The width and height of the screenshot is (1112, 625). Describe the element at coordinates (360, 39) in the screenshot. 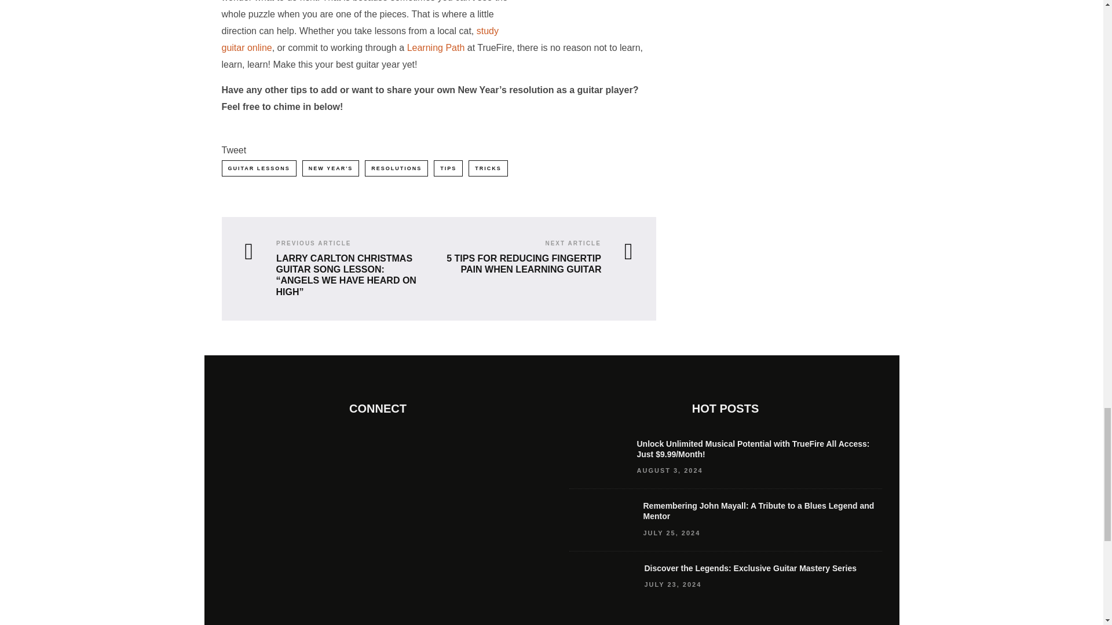

I see `guitar courses` at that location.